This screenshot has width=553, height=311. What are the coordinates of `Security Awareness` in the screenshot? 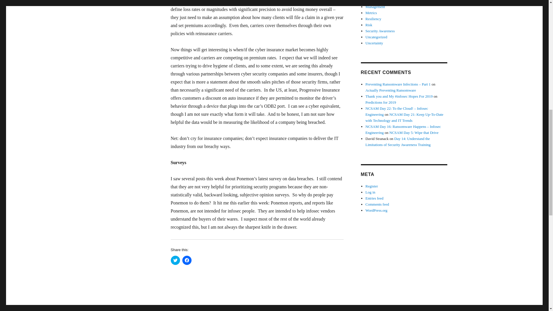 It's located at (380, 31).